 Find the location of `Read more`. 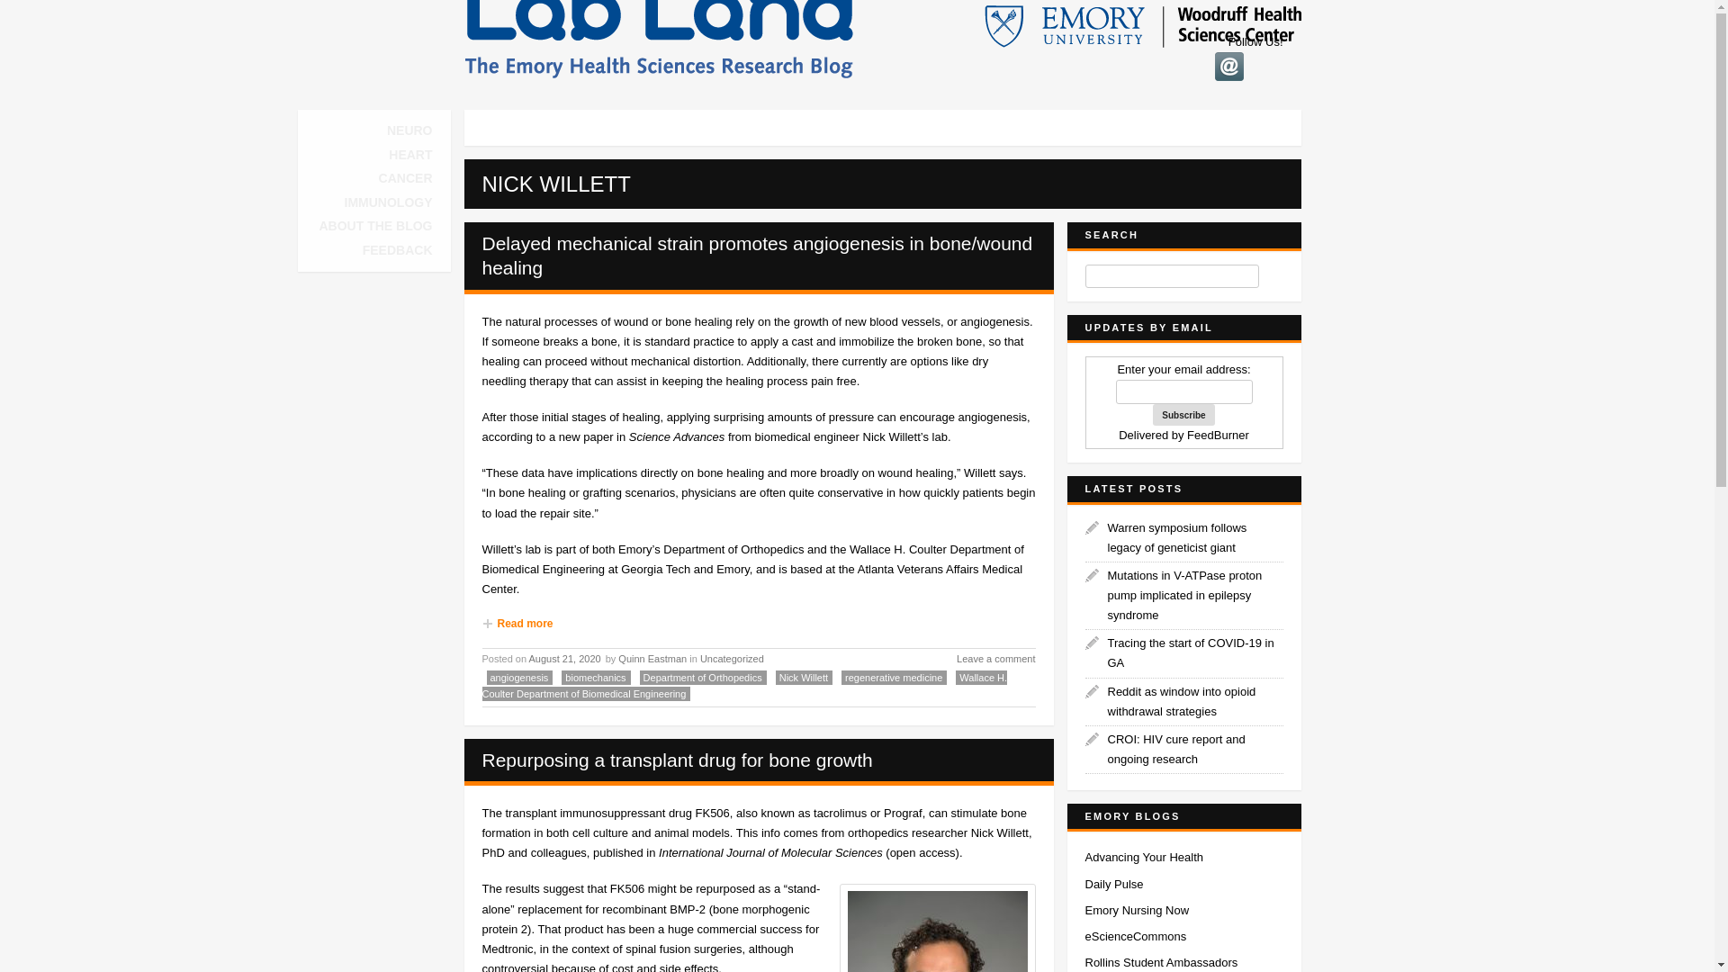

Read more is located at coordinates (758, 623).